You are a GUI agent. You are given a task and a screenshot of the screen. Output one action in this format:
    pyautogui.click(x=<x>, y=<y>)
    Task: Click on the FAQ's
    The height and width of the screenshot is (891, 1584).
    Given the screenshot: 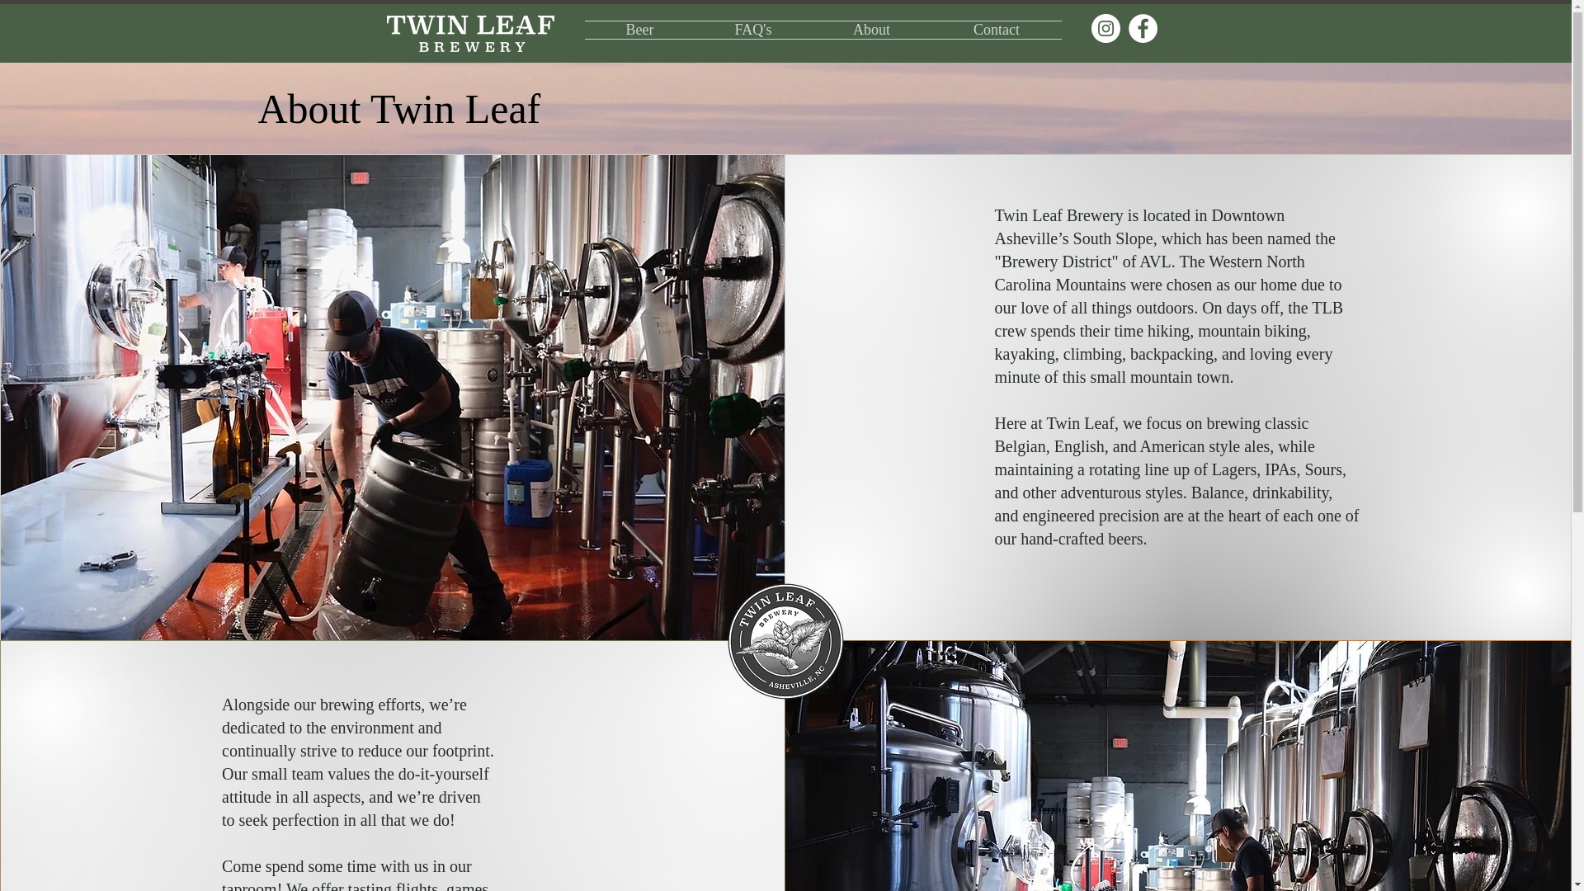 What is the action you would take?
    pyautogui.click(x=752, y=30)
    